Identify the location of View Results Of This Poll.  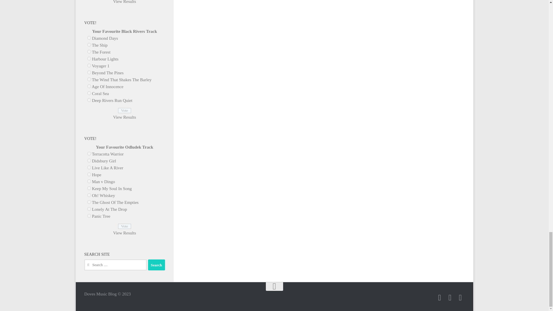
(124, 2).